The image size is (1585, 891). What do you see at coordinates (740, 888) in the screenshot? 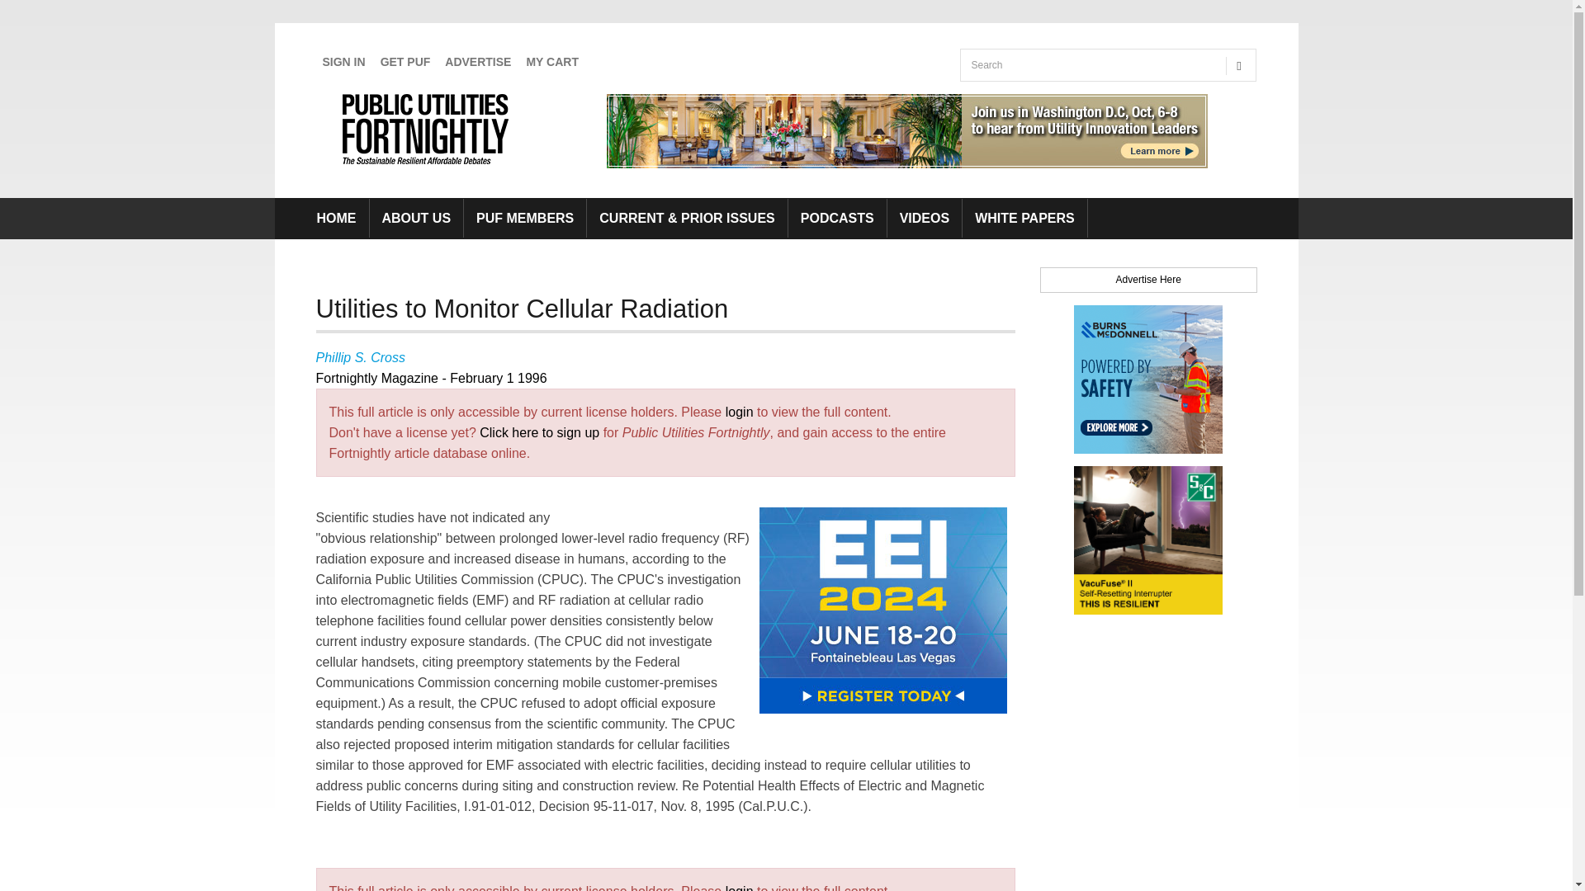
I see `login` at bounding box center [740, 888].